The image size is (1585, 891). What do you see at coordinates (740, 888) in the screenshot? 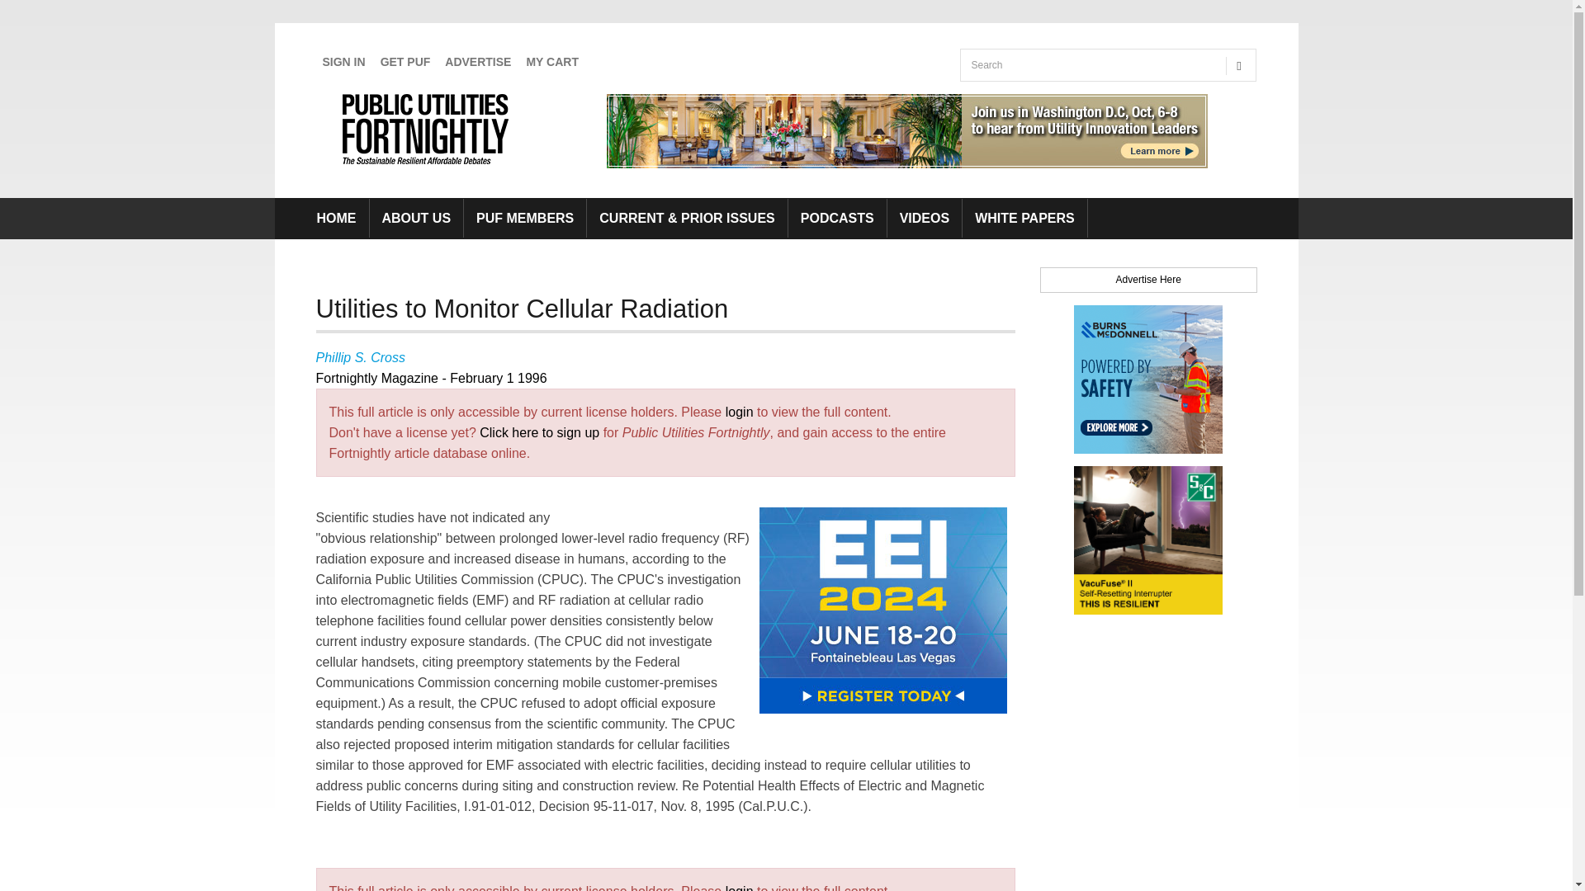
I see `login` at bounding box center [740, 888].